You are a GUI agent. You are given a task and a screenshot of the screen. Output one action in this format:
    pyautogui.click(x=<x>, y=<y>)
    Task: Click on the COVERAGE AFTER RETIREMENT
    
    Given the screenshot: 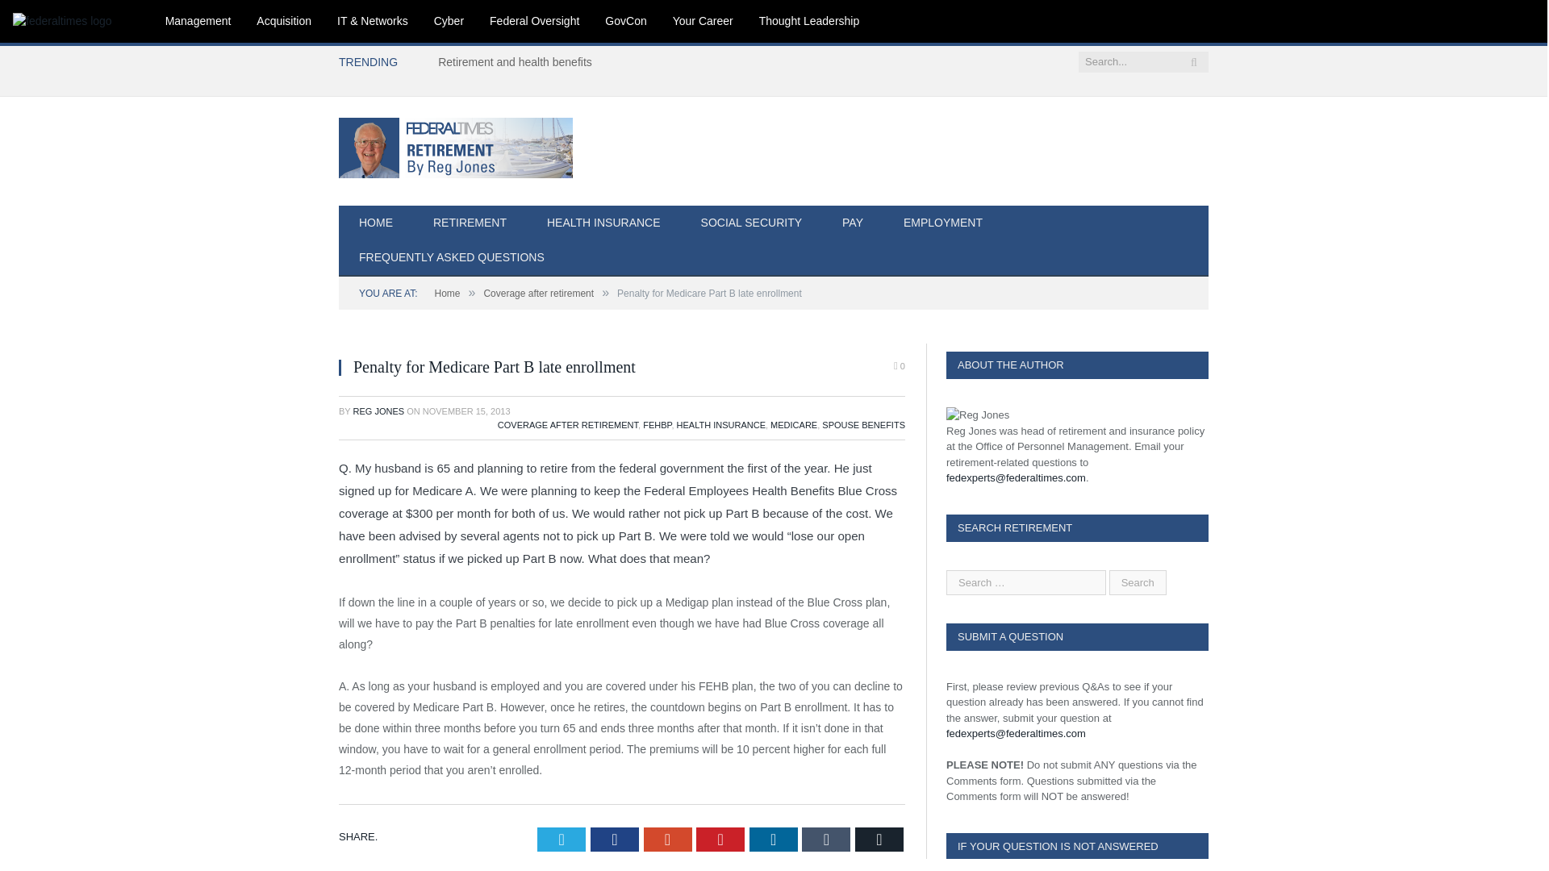 What is the action you would take?
    pyautogui.click(x=568, y=424)
    